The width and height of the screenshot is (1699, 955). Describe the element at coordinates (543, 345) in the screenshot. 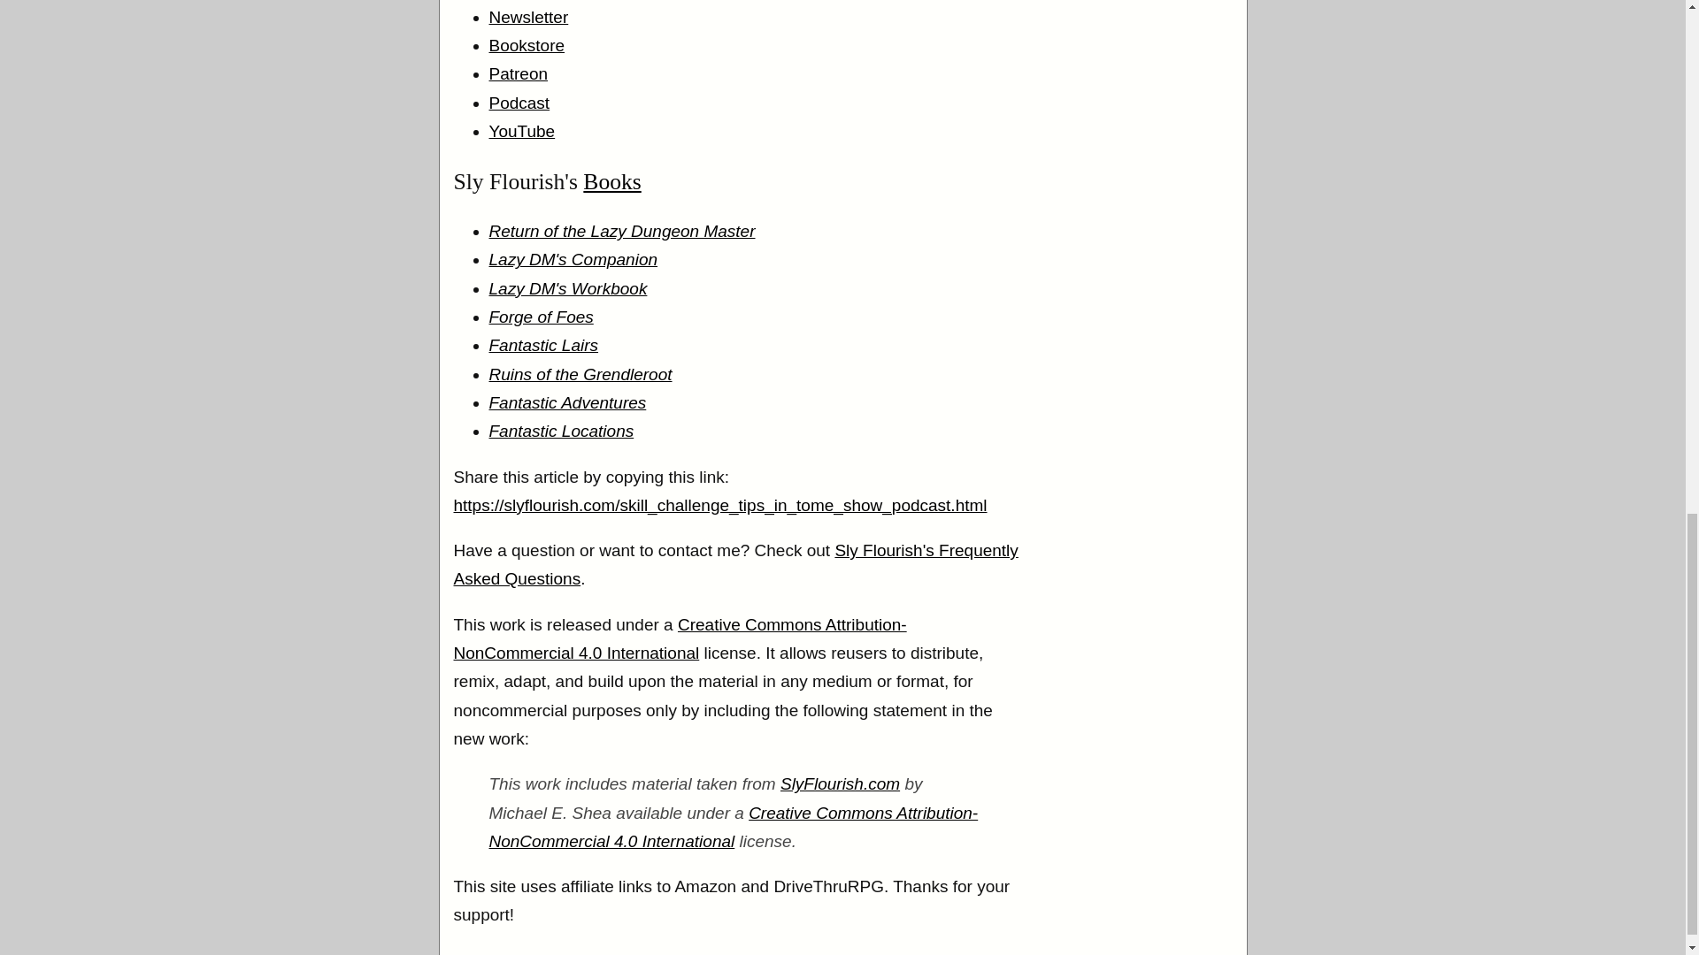

I see `Fantastic Lairs` at that location.